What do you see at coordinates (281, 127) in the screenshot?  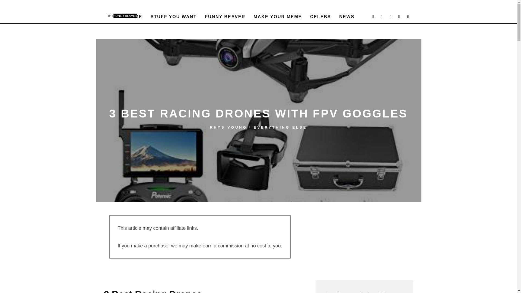 I see `View all posts in Everything Else` at bounding box center [281, 127].